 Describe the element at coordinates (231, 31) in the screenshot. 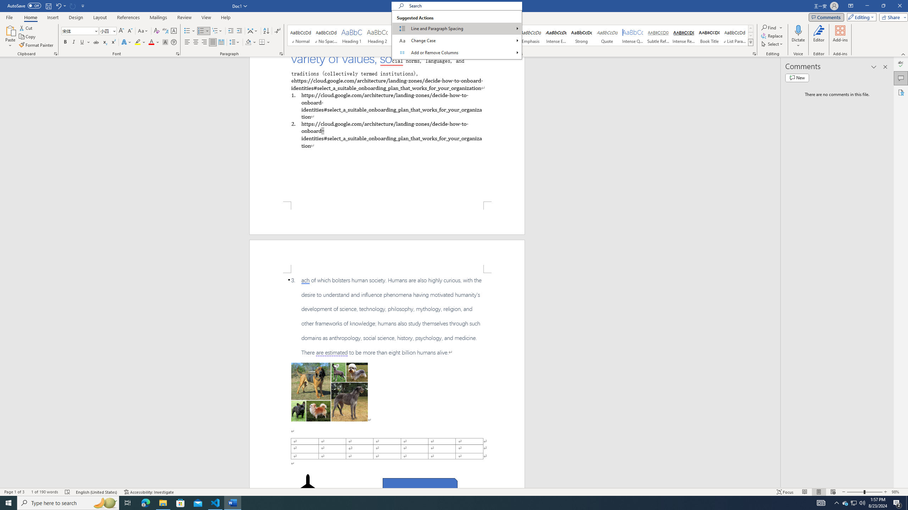

I see `Decrease Indent` at that location.